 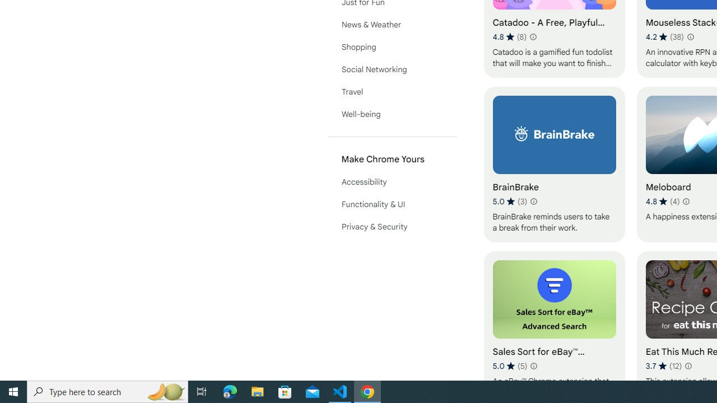 I want to click on Average rating 4.8 out of 5 stars. 8 ratings., so click(x=510, y=37).